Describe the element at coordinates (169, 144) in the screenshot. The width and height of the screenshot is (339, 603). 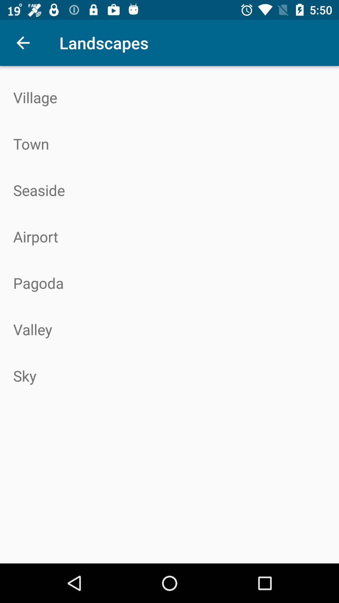
I see `open the item below the village item` at that location.